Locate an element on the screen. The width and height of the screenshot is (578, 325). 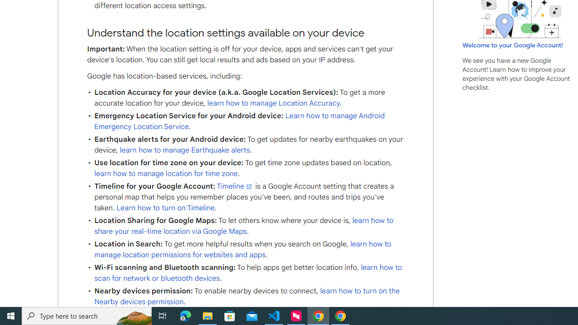
learn how to manage Location Accuracy is located at coordinates (273, 103).